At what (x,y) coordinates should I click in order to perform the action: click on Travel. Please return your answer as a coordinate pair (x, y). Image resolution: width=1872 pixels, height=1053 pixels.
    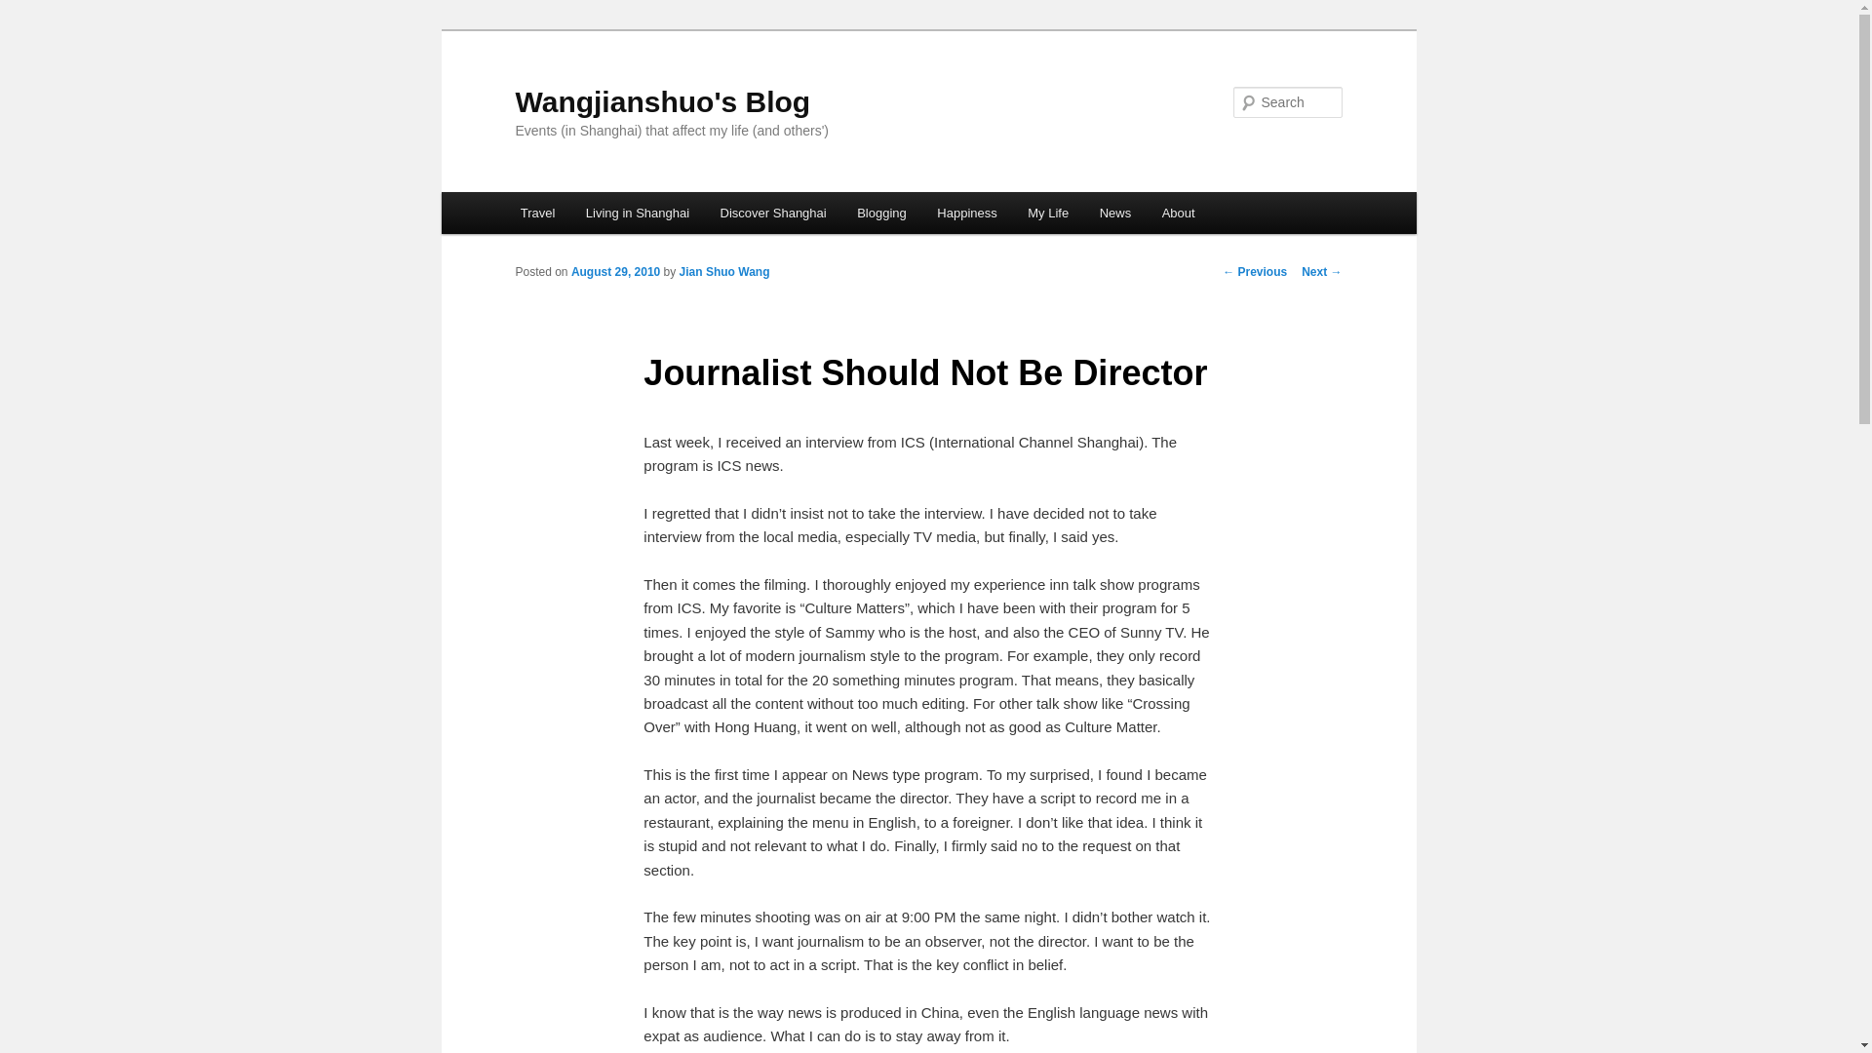
    Looking at the image, I should click on (538, 213).